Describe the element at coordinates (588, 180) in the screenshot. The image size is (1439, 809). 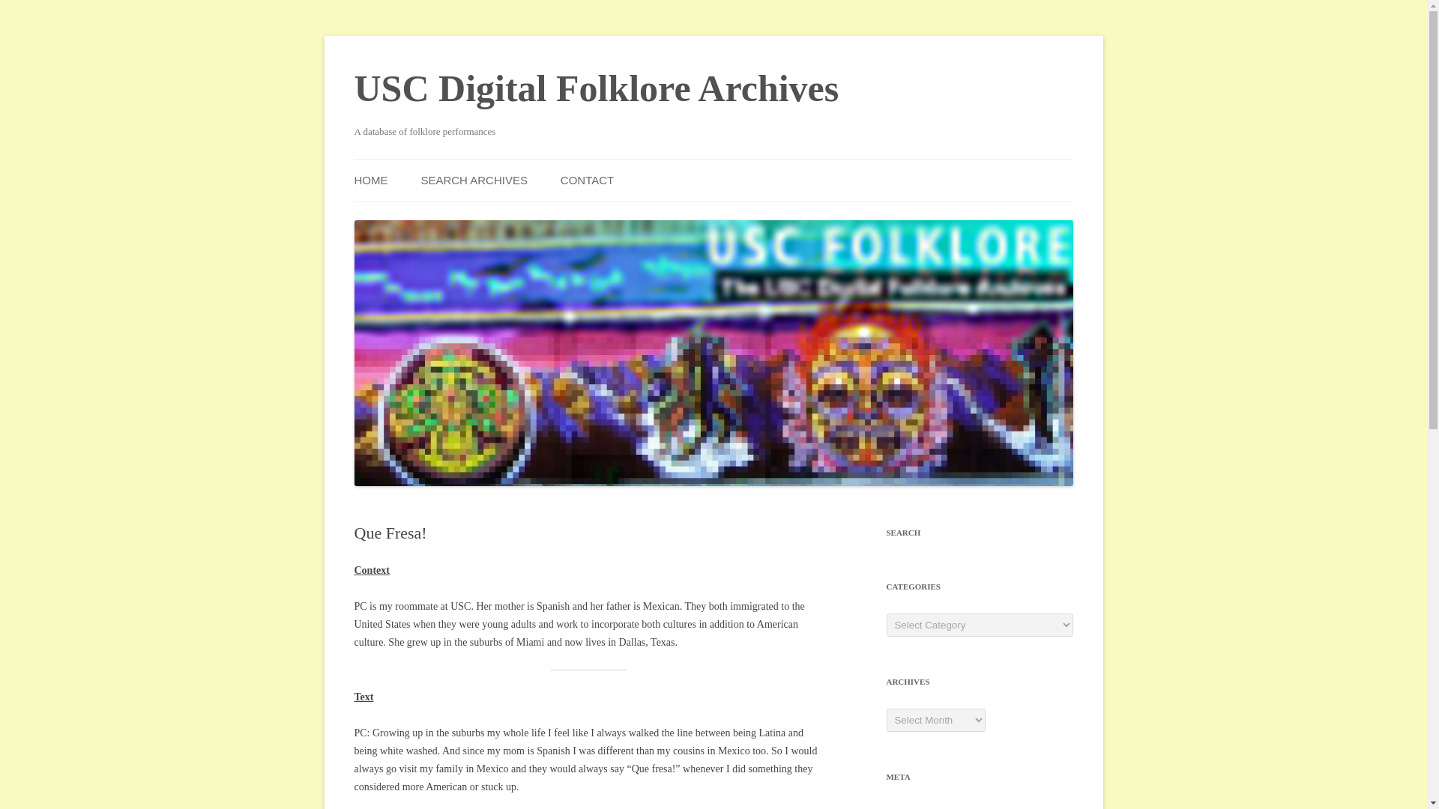
I see `CONTACT` at that location.